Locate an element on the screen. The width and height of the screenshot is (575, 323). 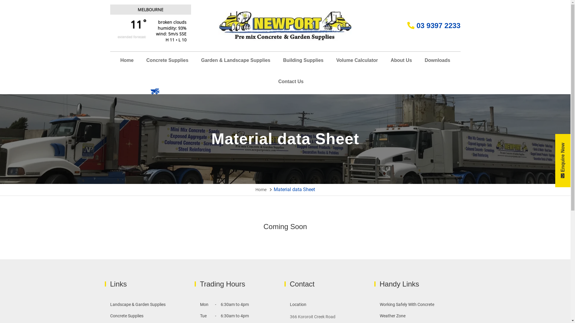
Building Supplies is located at coordinates (303, 62).